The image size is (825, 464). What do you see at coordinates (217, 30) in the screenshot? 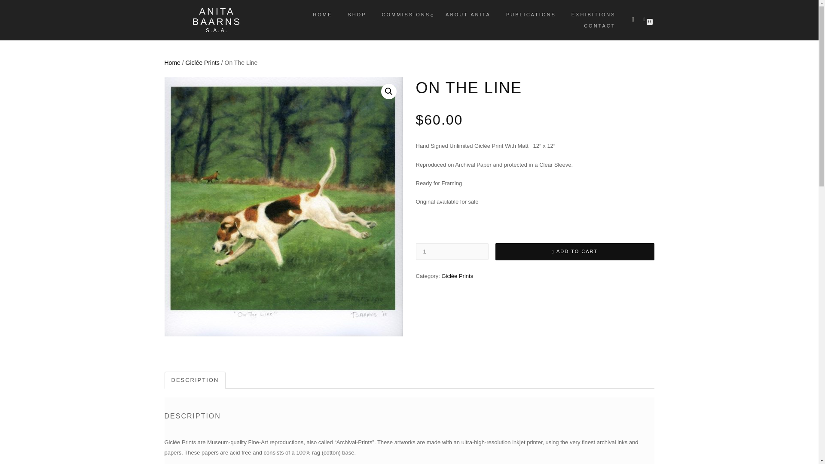
I see `S.A.A.` at bounding box center [217, 30].